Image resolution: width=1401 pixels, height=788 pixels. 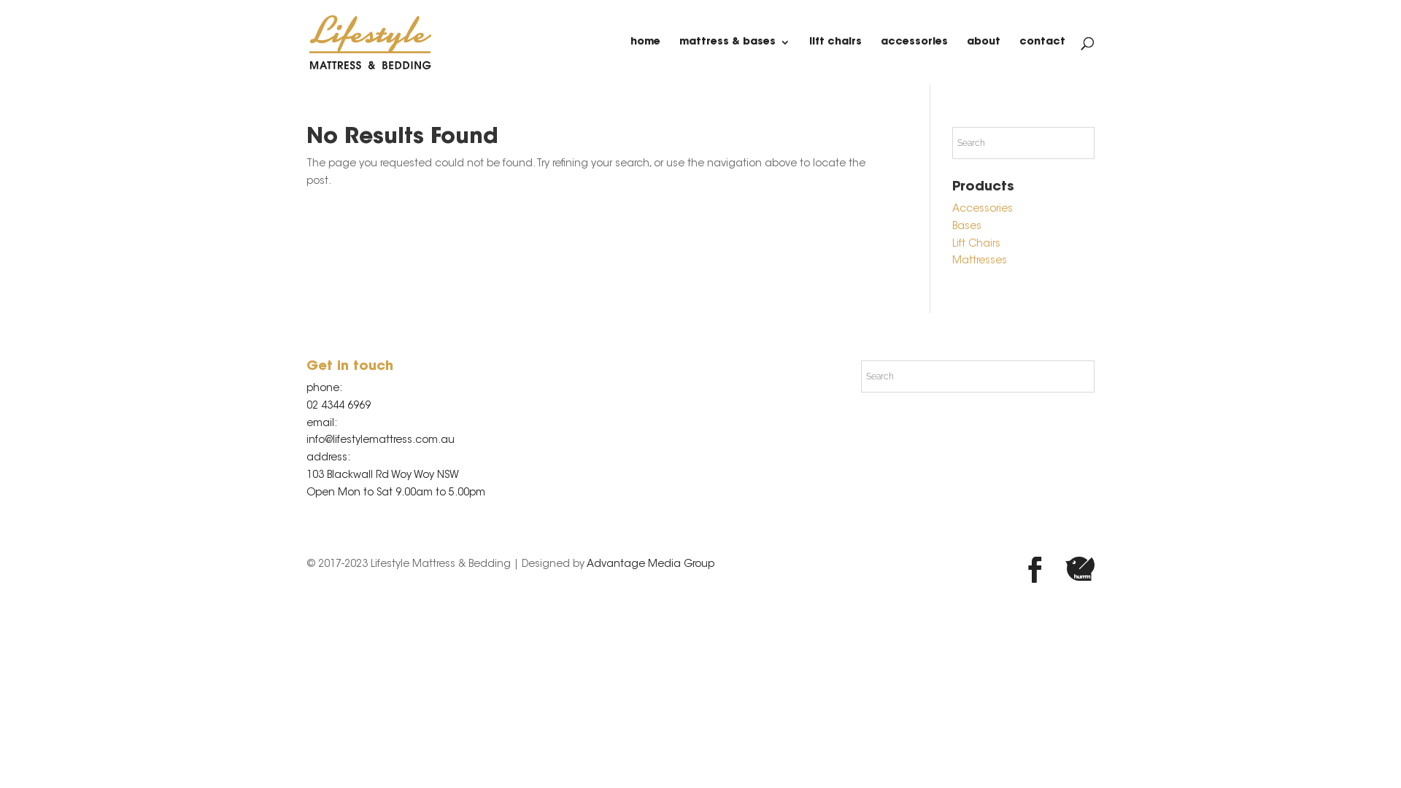 What do you see at coordinates (967, 227) in the screenshot?
I see `Bases` at bounding box center [967, 227].